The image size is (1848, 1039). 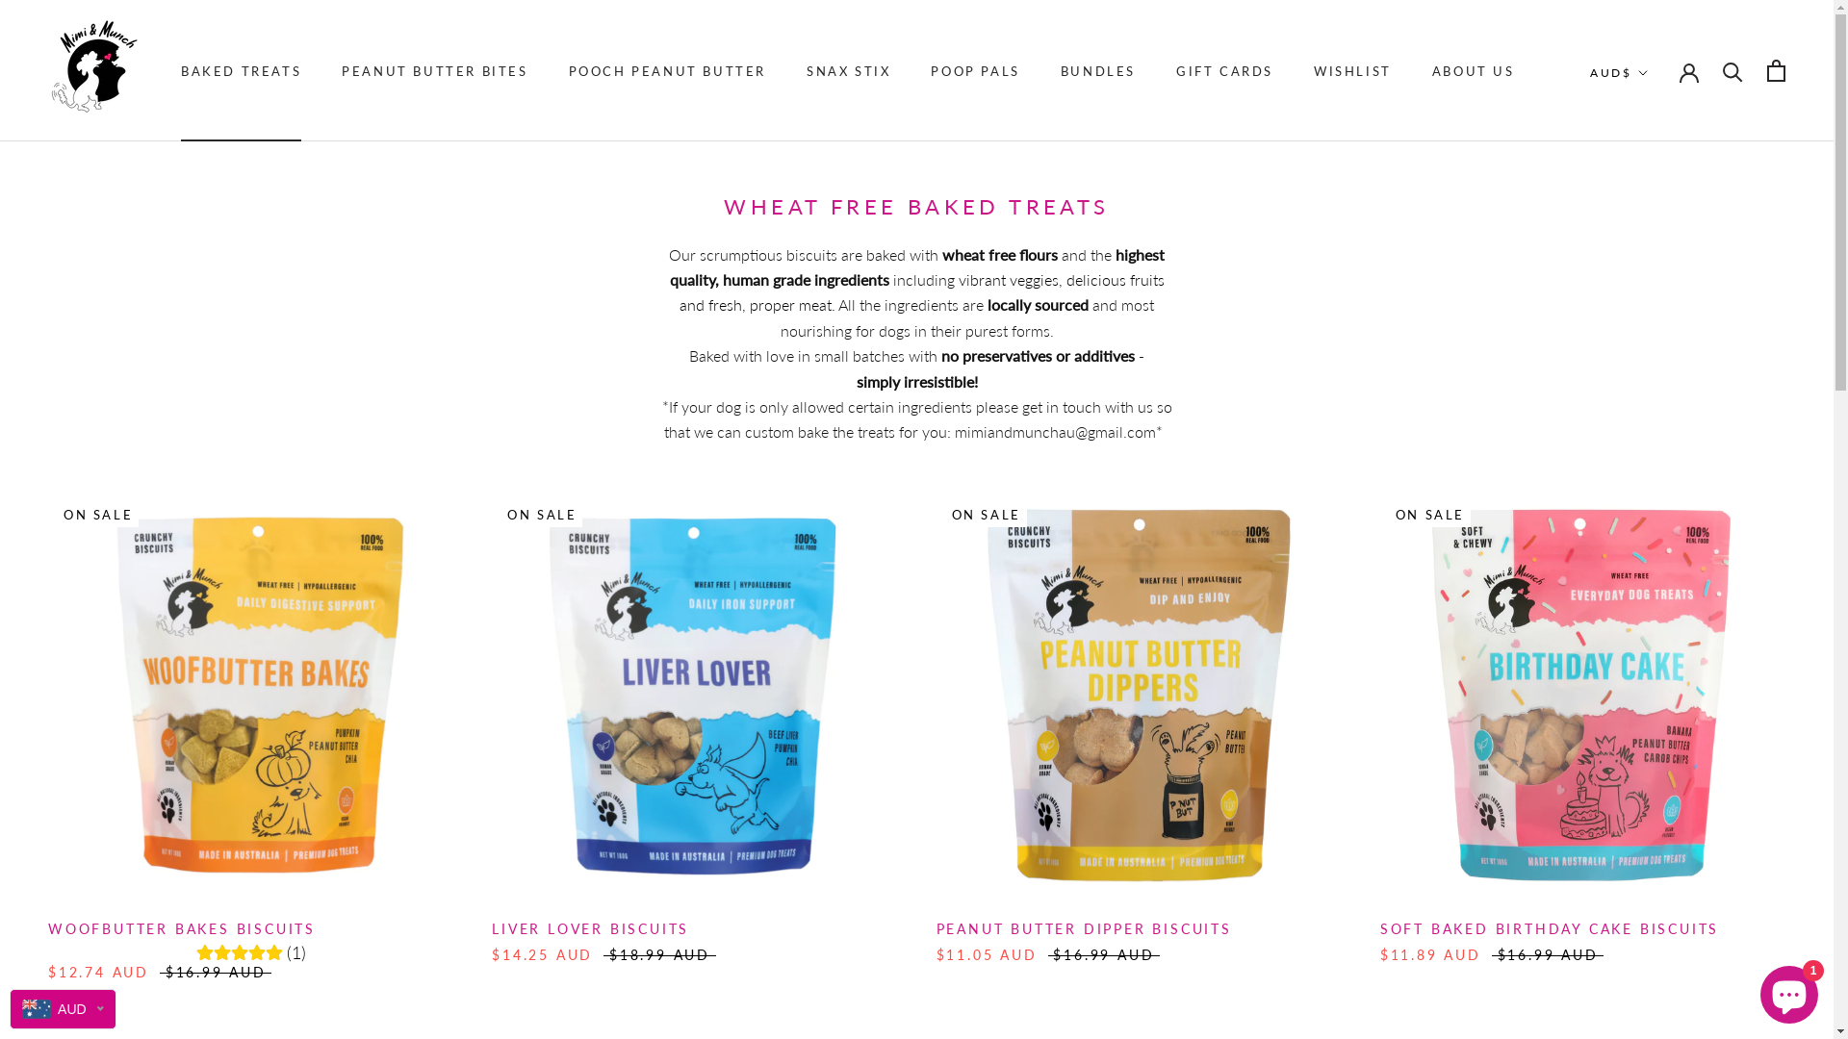 What do you see at coordinates (1656, 116) in the screenshot?
I see `AED` at bounding box center [1656, 116].